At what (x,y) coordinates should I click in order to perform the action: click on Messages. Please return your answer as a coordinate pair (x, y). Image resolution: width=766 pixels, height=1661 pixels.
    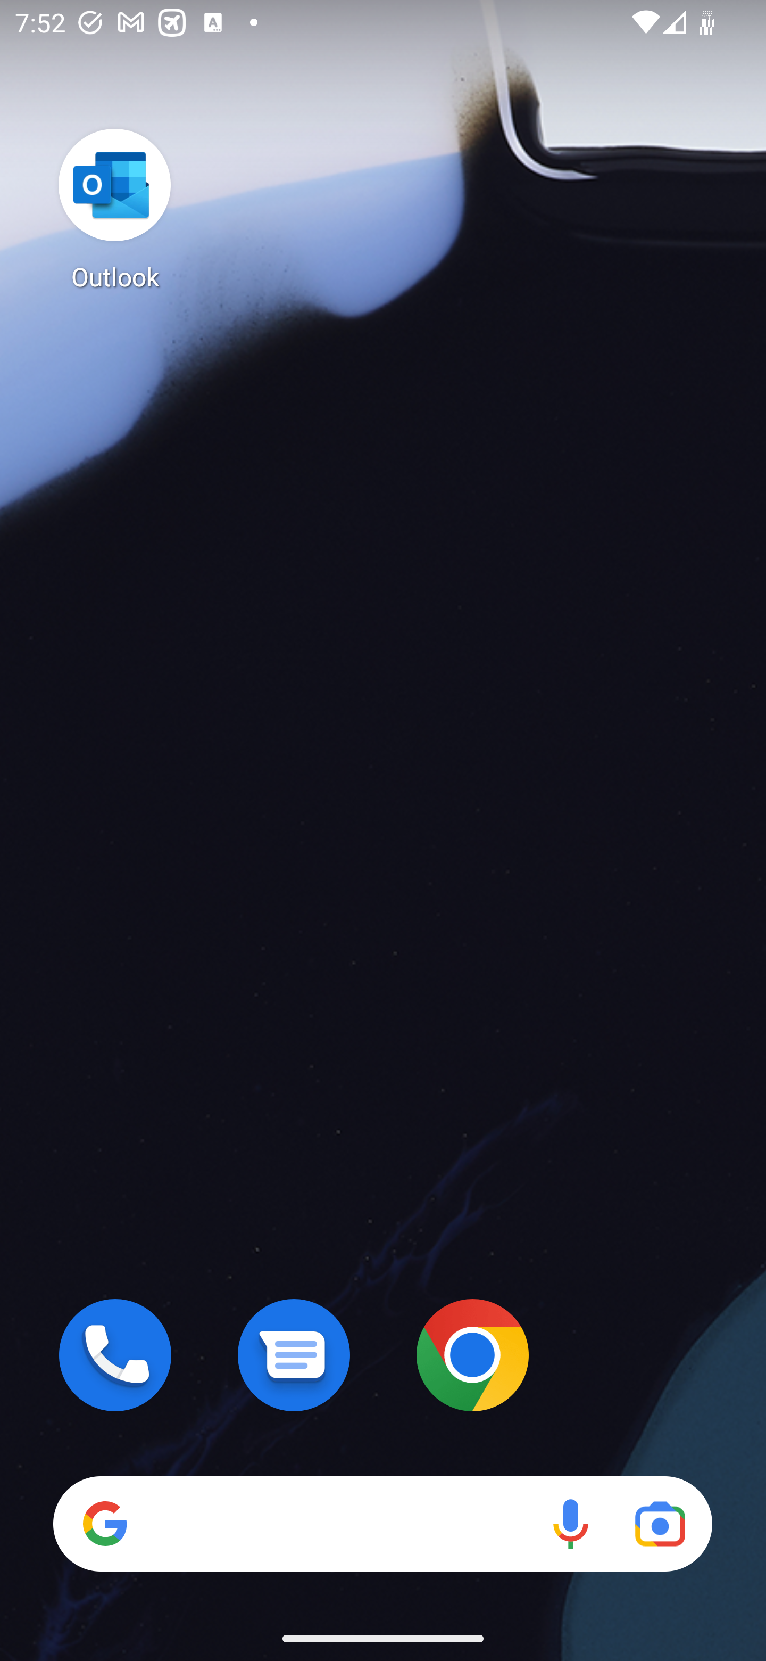
    Looking at the image, I should click on (294, 1355).